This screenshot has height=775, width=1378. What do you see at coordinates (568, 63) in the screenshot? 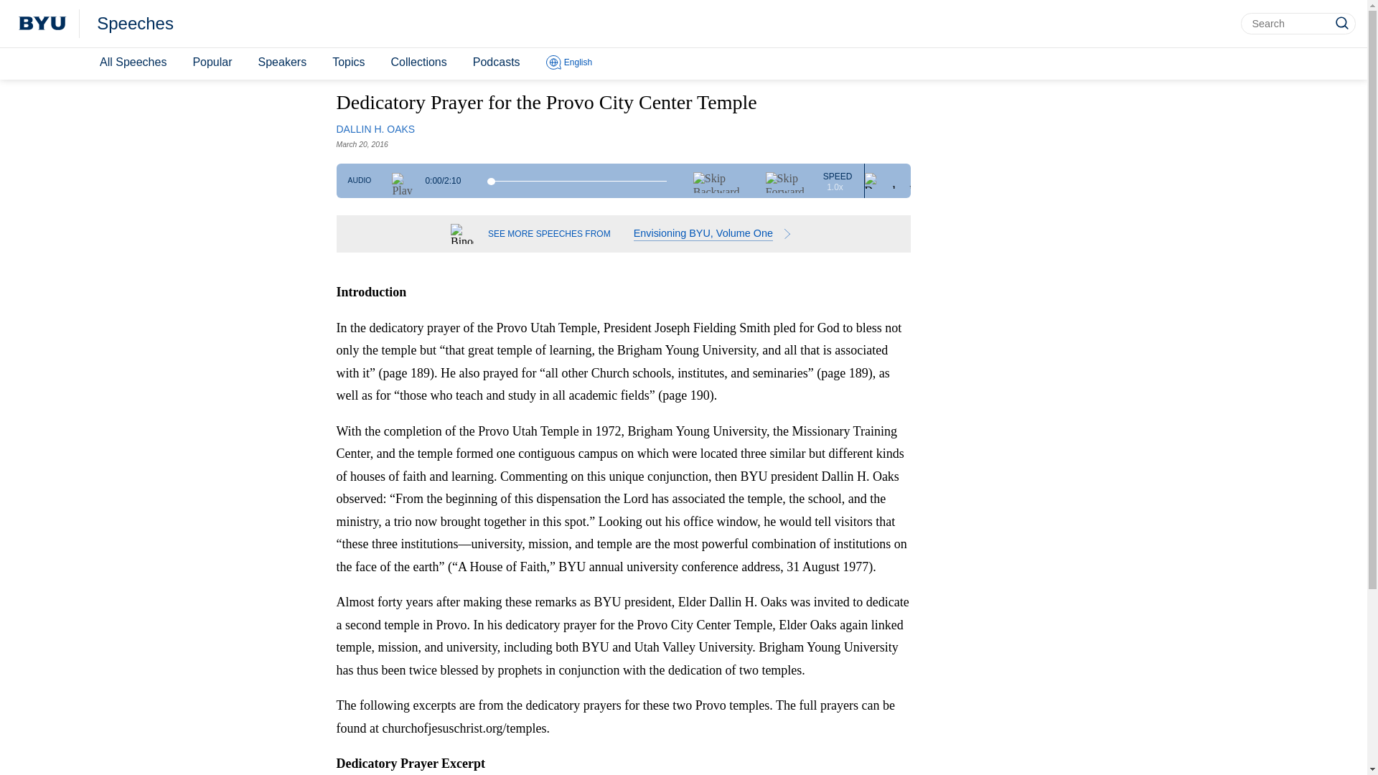
I see `English` at bounding box center [568, 63].